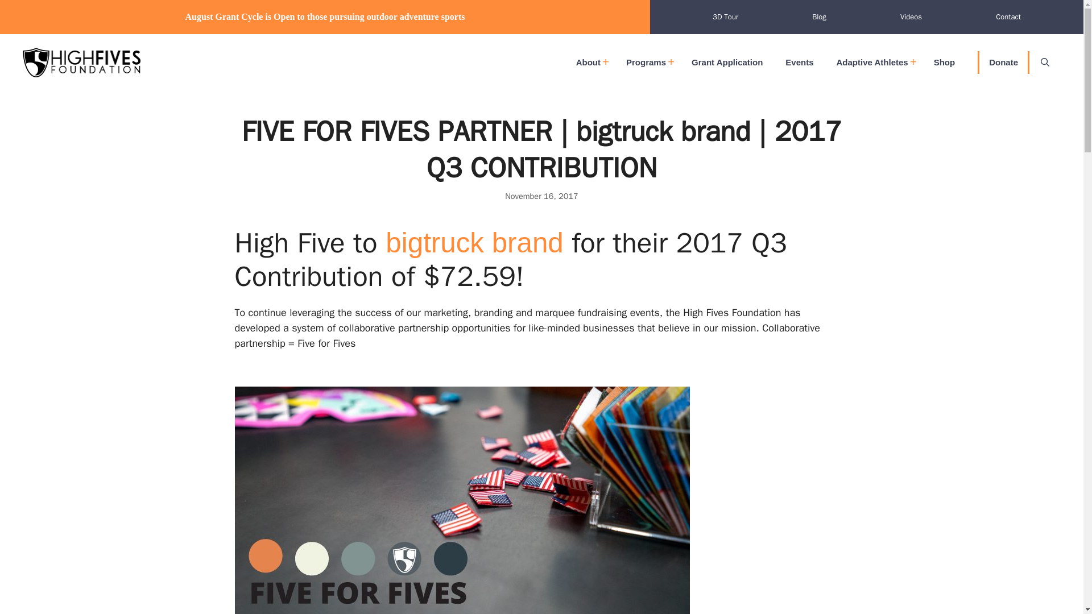  What do you see at coordinates (944, 63) in the screenshot?
I see `Shop` at bounding box center [944, 63].